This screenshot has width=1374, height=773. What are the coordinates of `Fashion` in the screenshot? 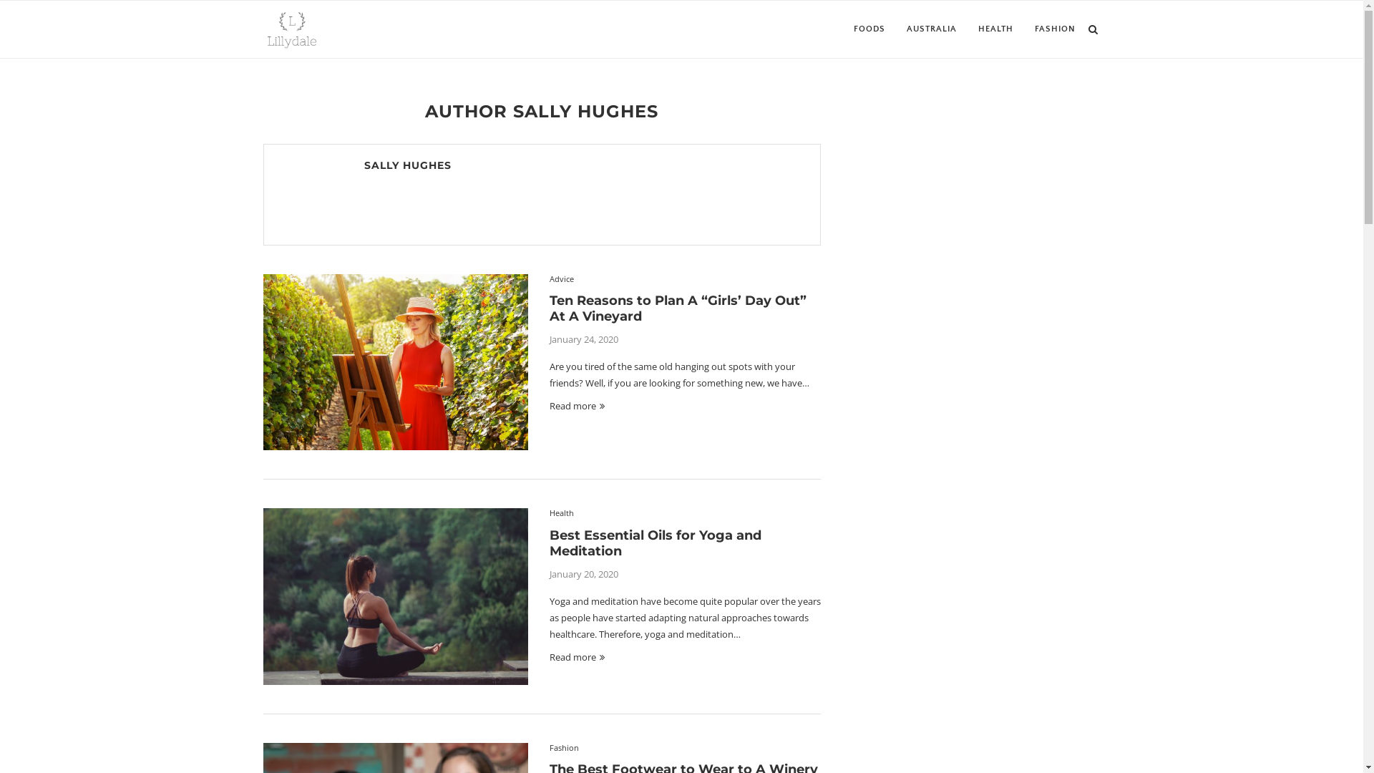 It's located at (564, 747).